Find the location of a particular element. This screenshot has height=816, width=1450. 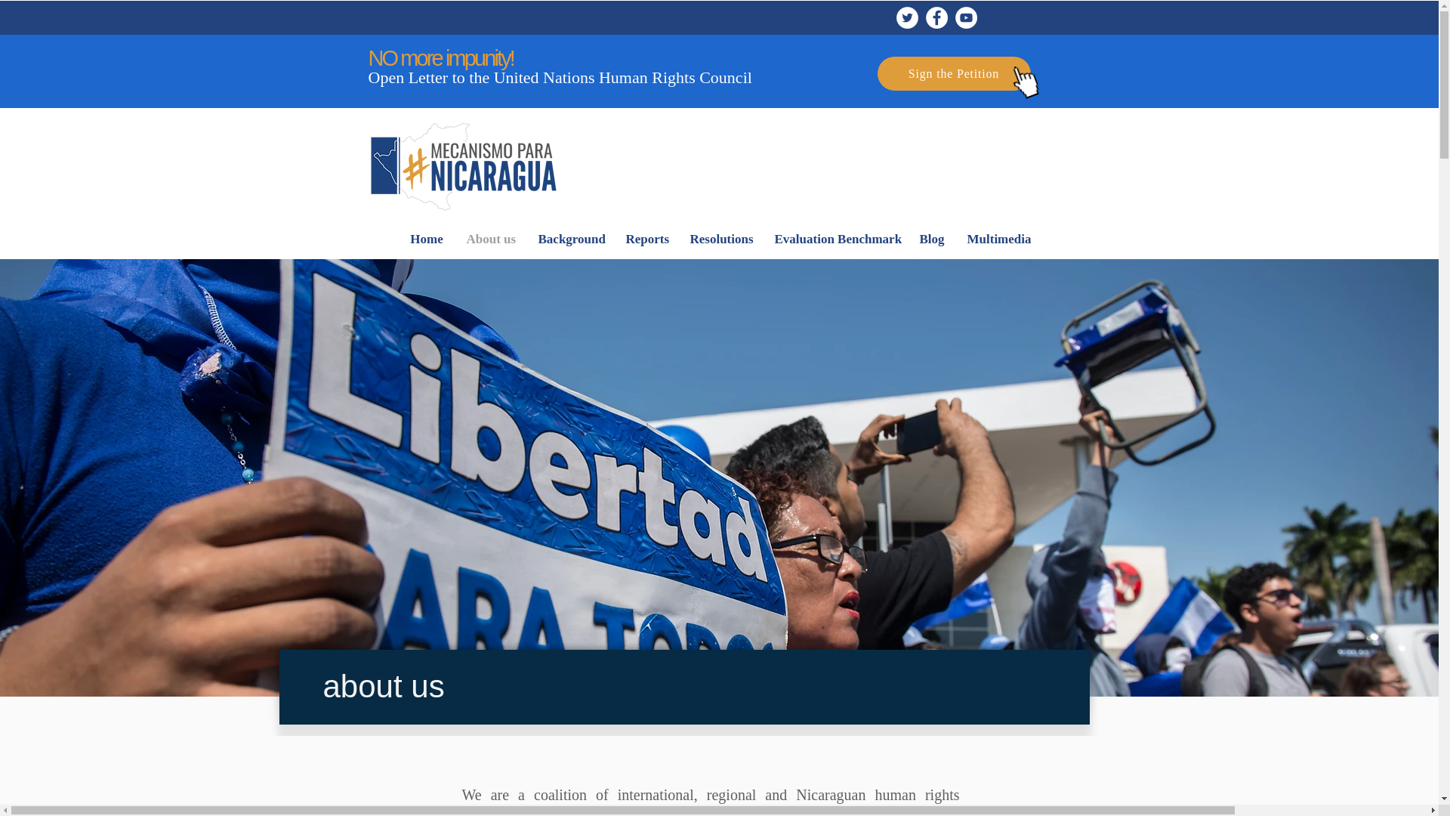

Evaluation Benchmark is located at coordinates (835, 239).